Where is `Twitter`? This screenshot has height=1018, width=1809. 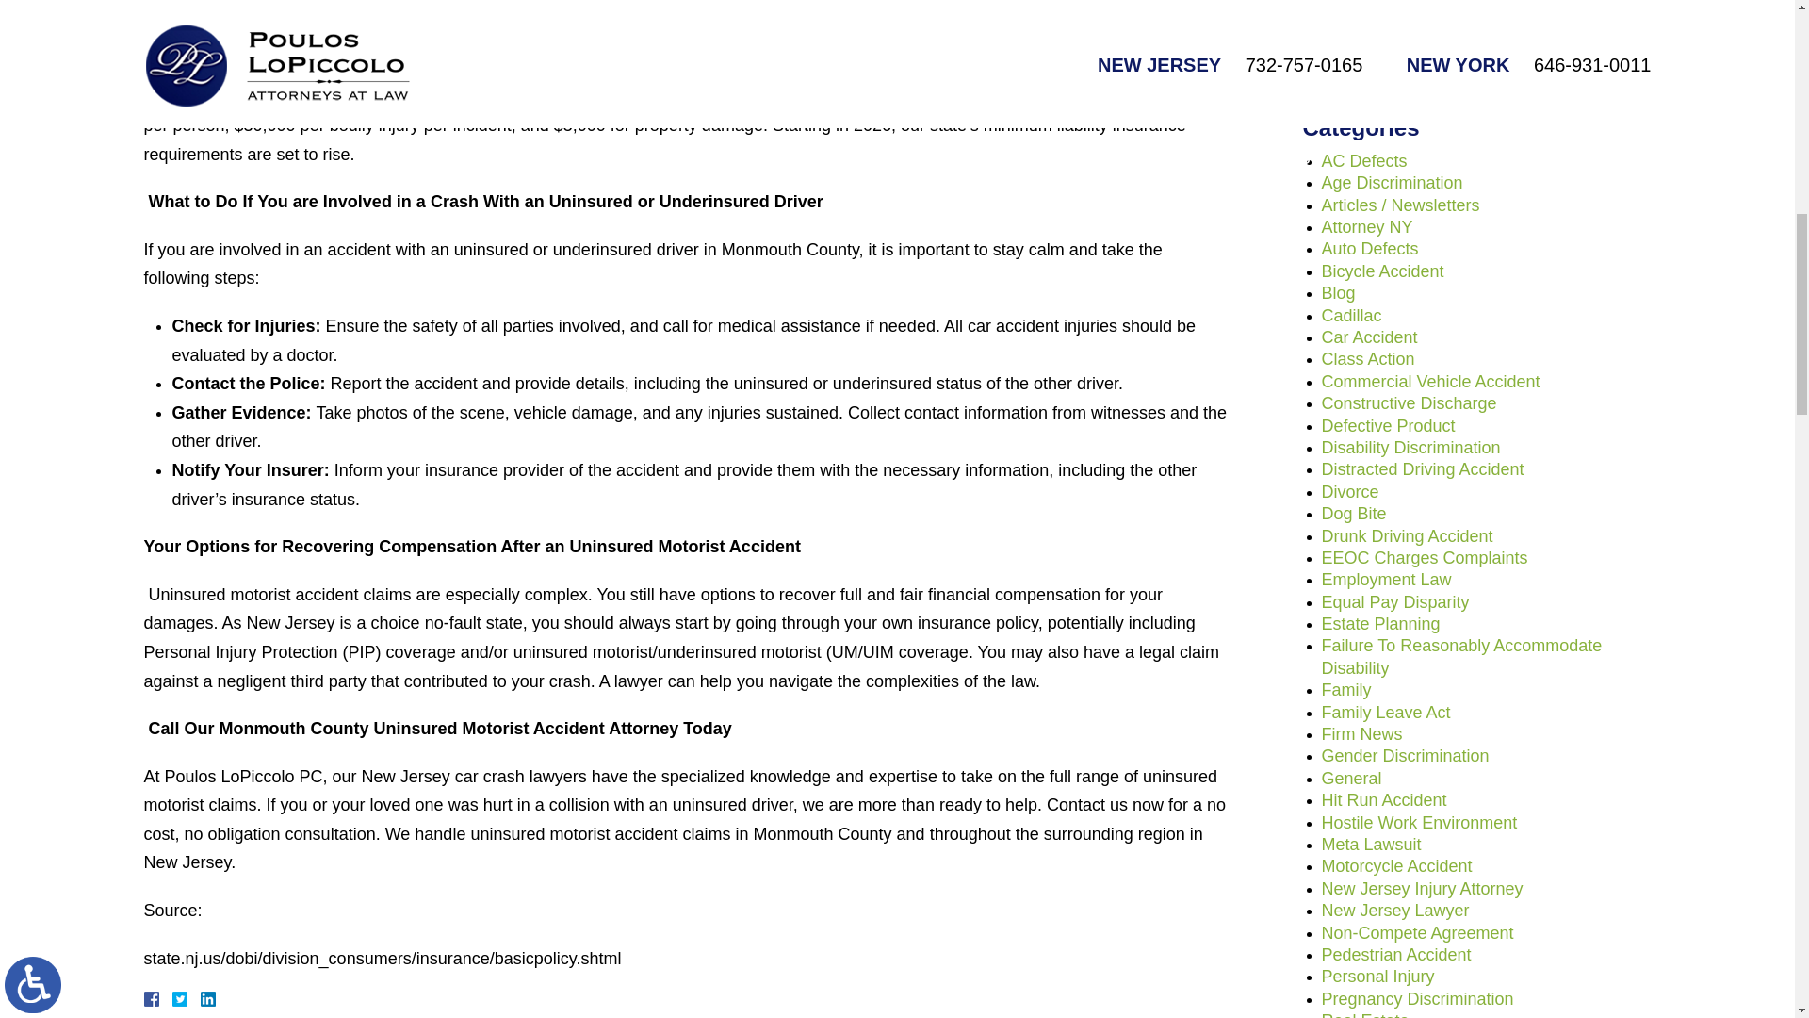
Twitter is located at coordinates (187, 999).